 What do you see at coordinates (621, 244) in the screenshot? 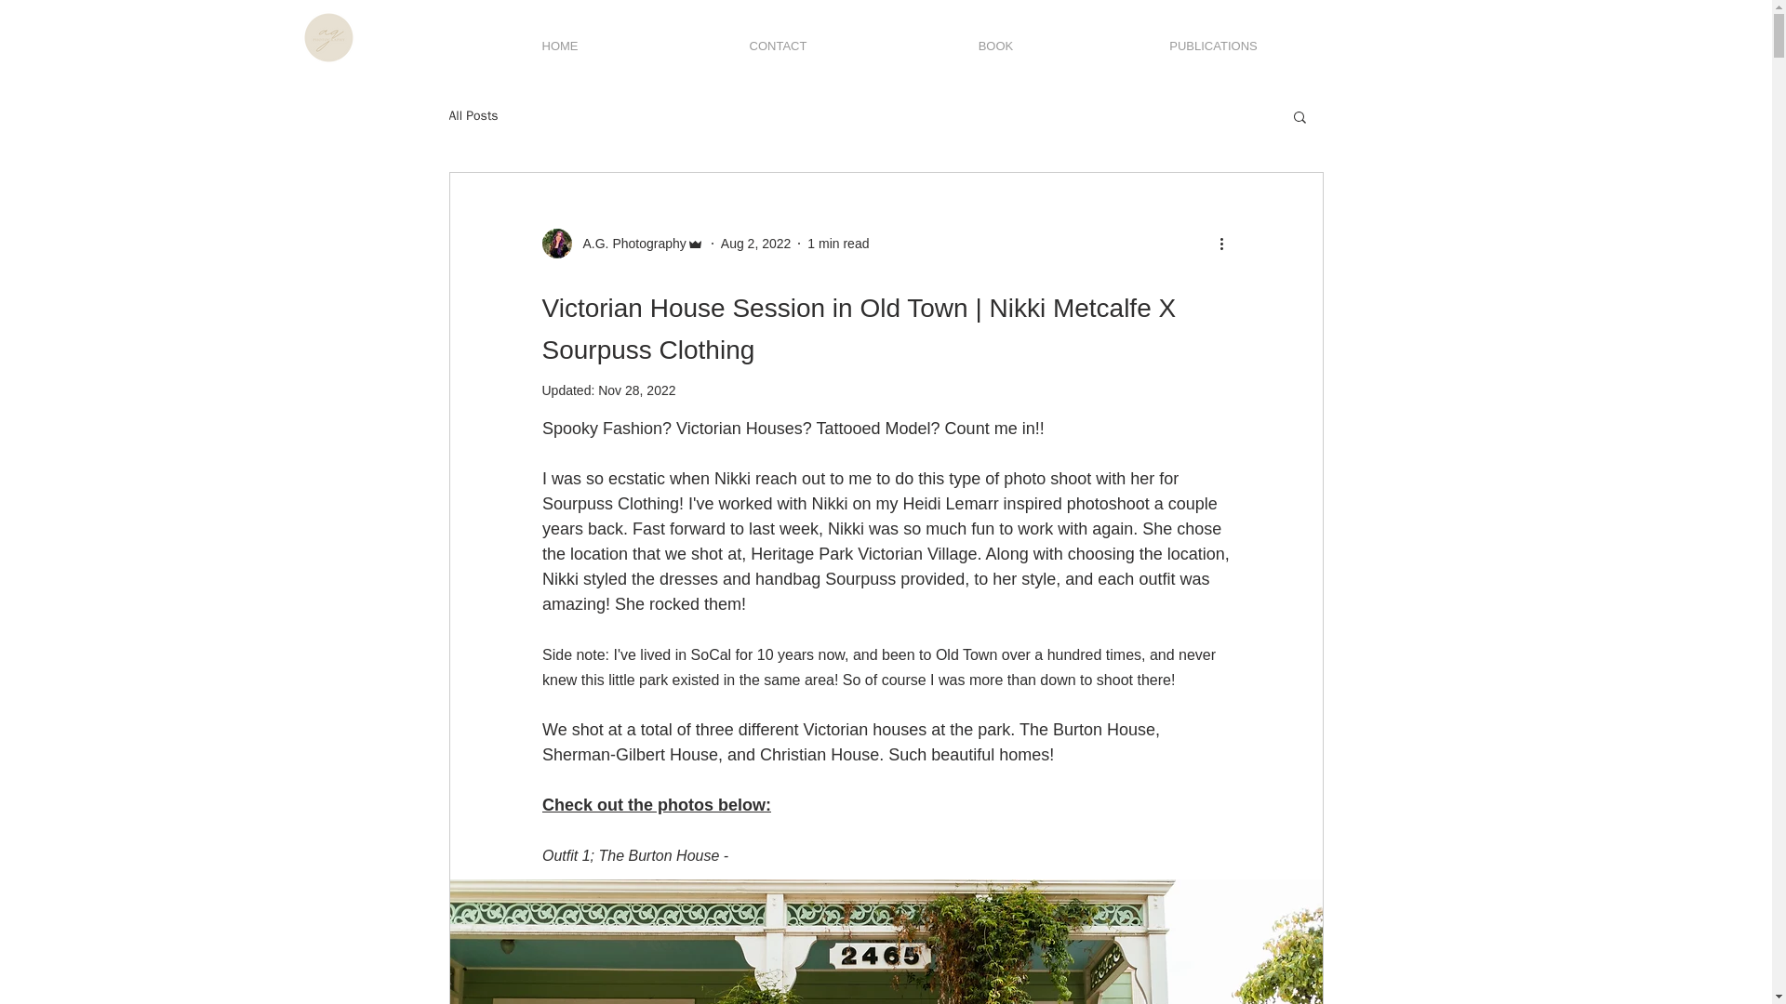
I see `A.G. Photography` at bounding box center [621, 244].